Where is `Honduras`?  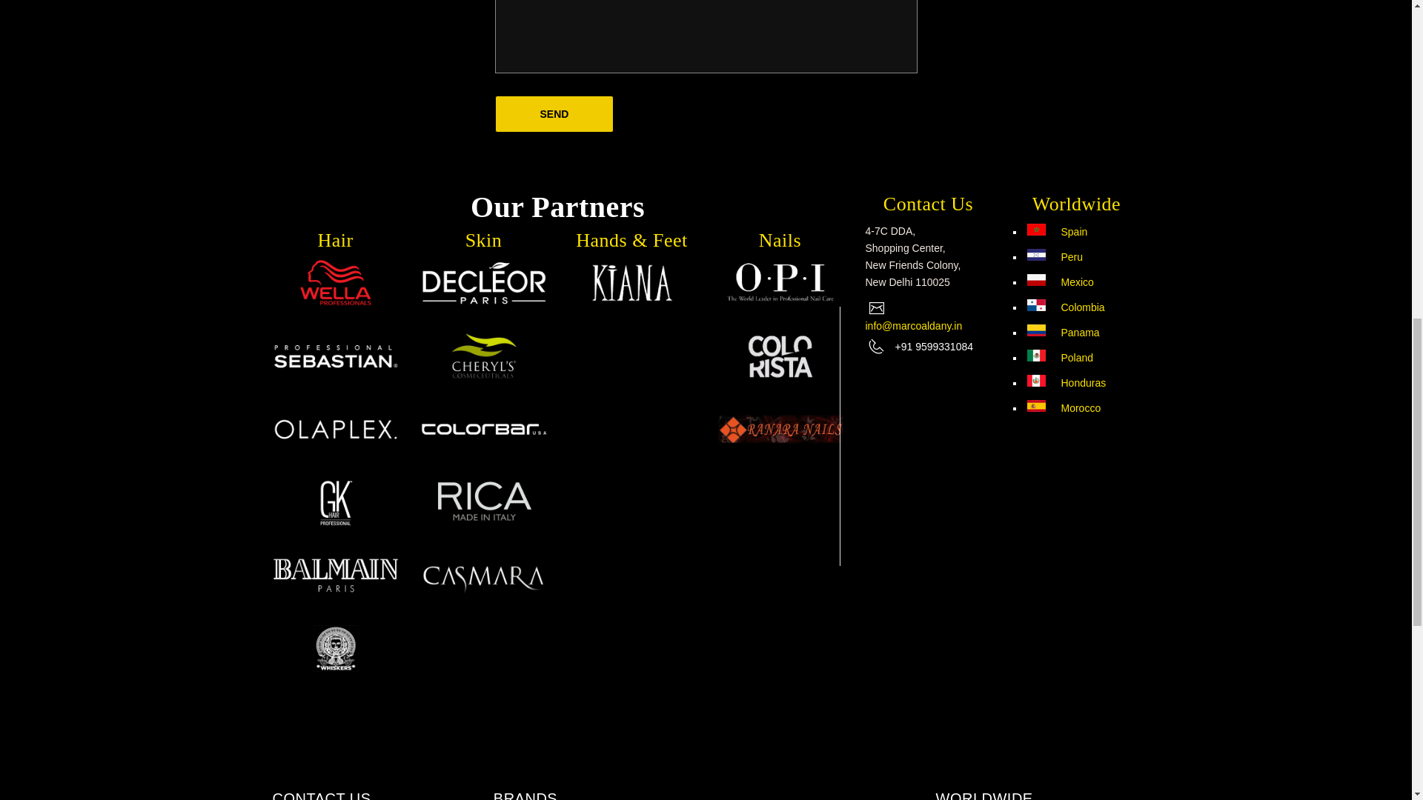
Honduras is located at coordinates (1066, 382).